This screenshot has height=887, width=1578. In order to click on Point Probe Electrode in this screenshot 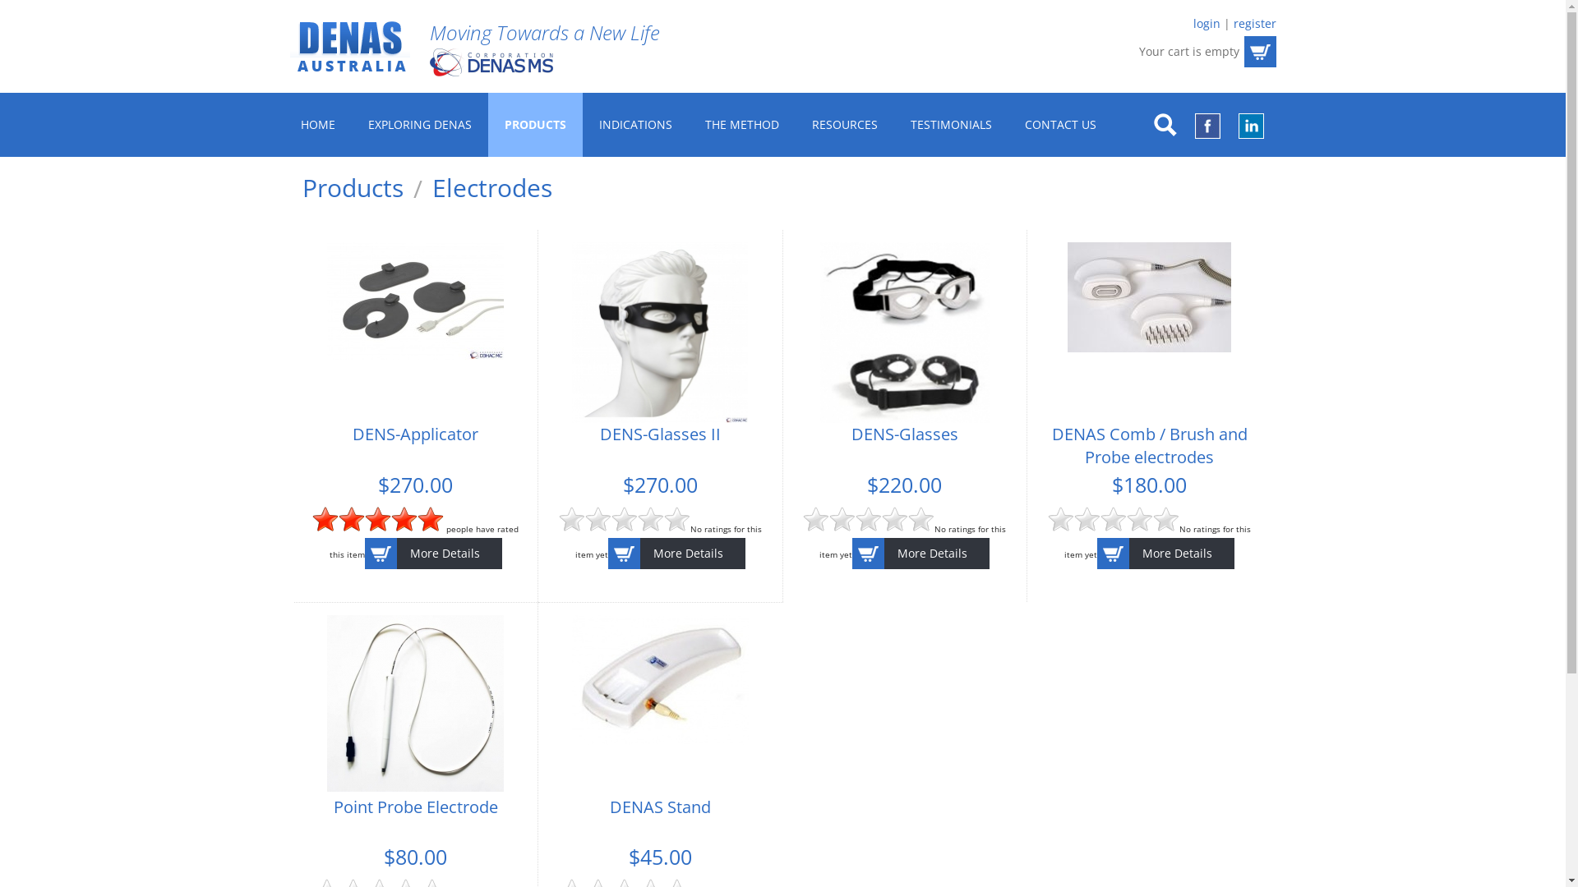, I will do `click(416, 703)`.